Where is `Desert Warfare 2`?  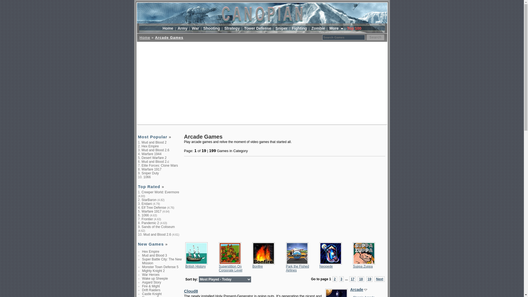
Desert Warfare 2 is located at coordinates (154, 158).